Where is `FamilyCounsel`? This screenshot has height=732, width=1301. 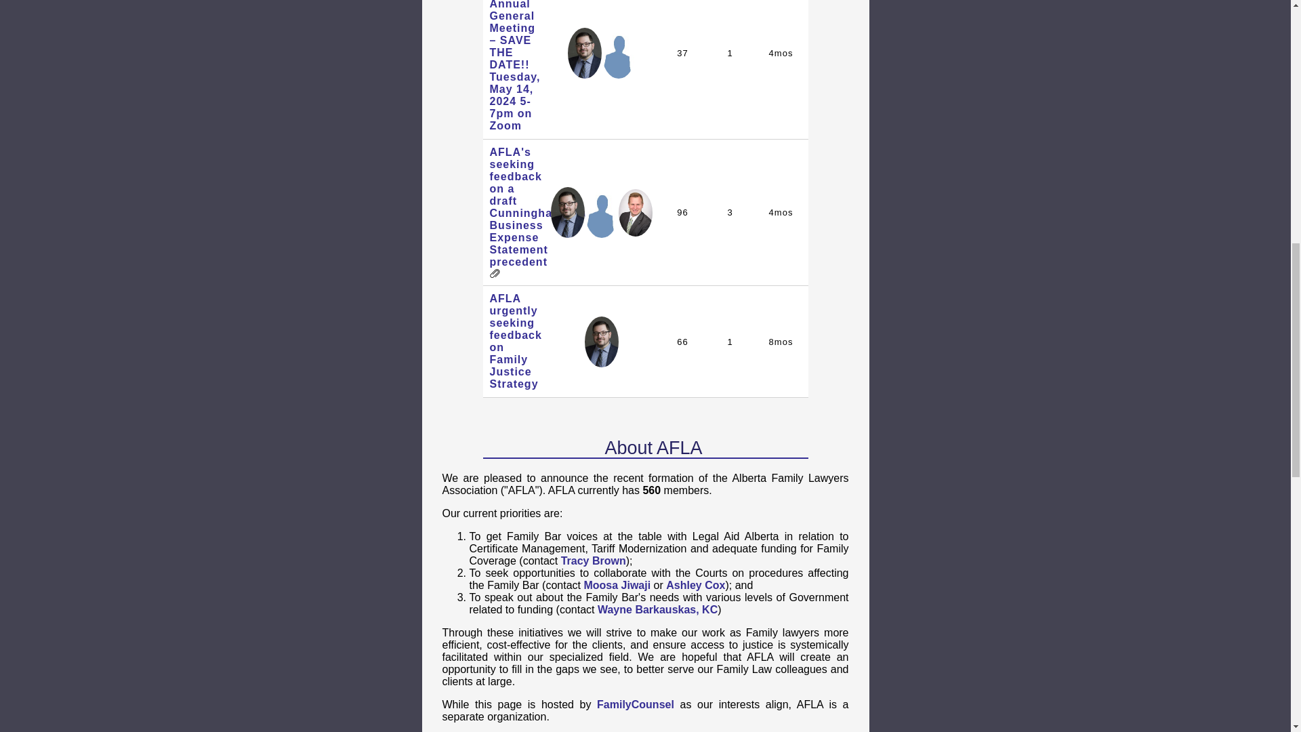
FamilyCounsel is located at coordinates (636, 704).